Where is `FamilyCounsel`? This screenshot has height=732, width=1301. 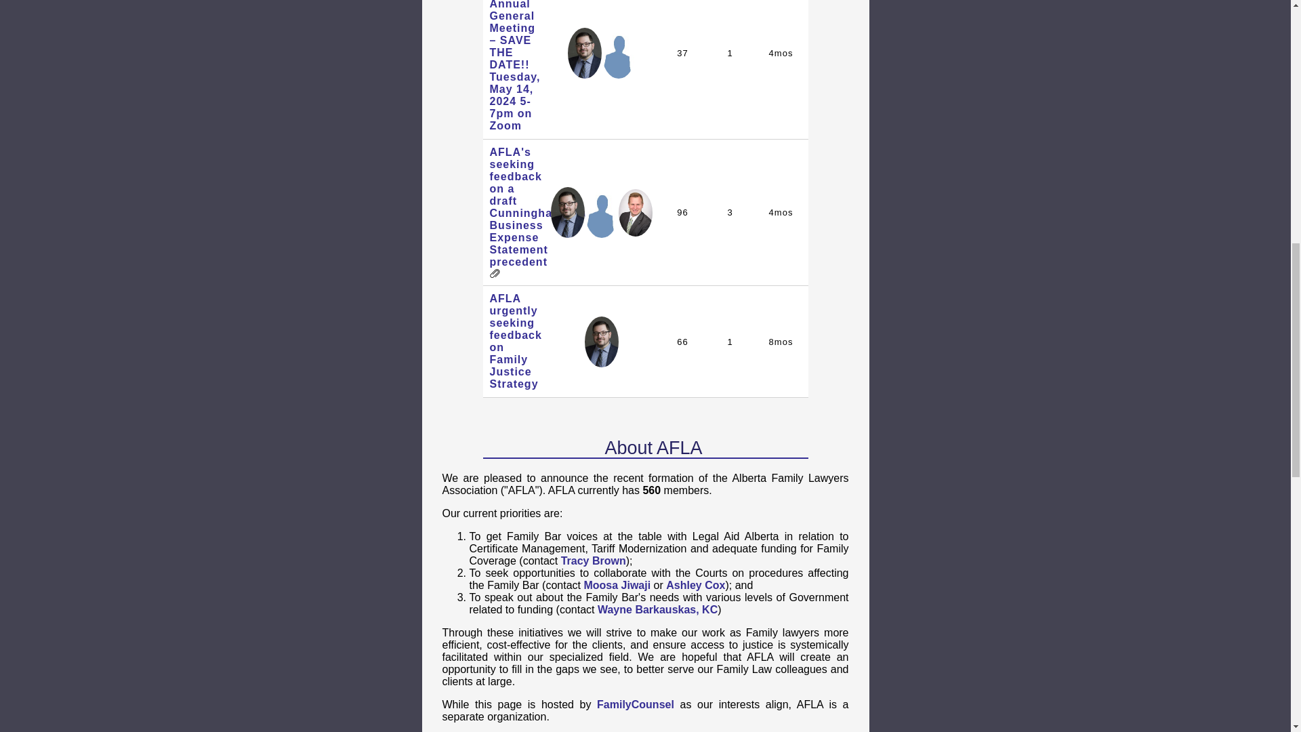
FamilyCounsel is located at coordinates (636, 704).